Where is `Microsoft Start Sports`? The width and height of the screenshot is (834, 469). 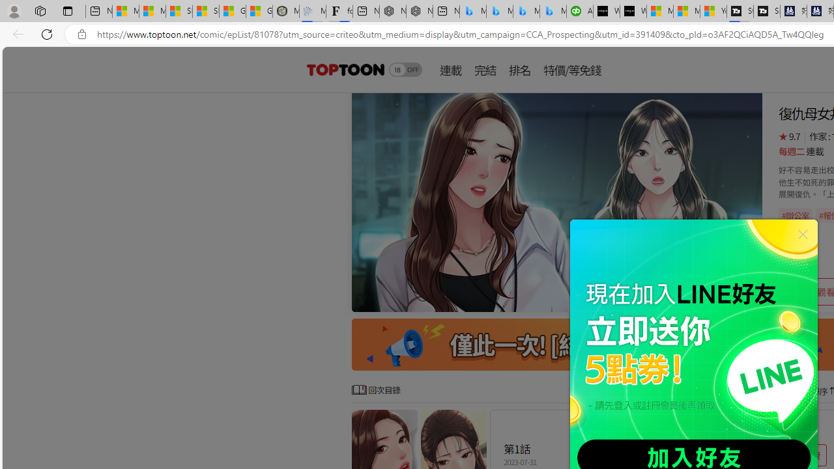 Microsoft Start Sports is located at coordinates (659, 12).